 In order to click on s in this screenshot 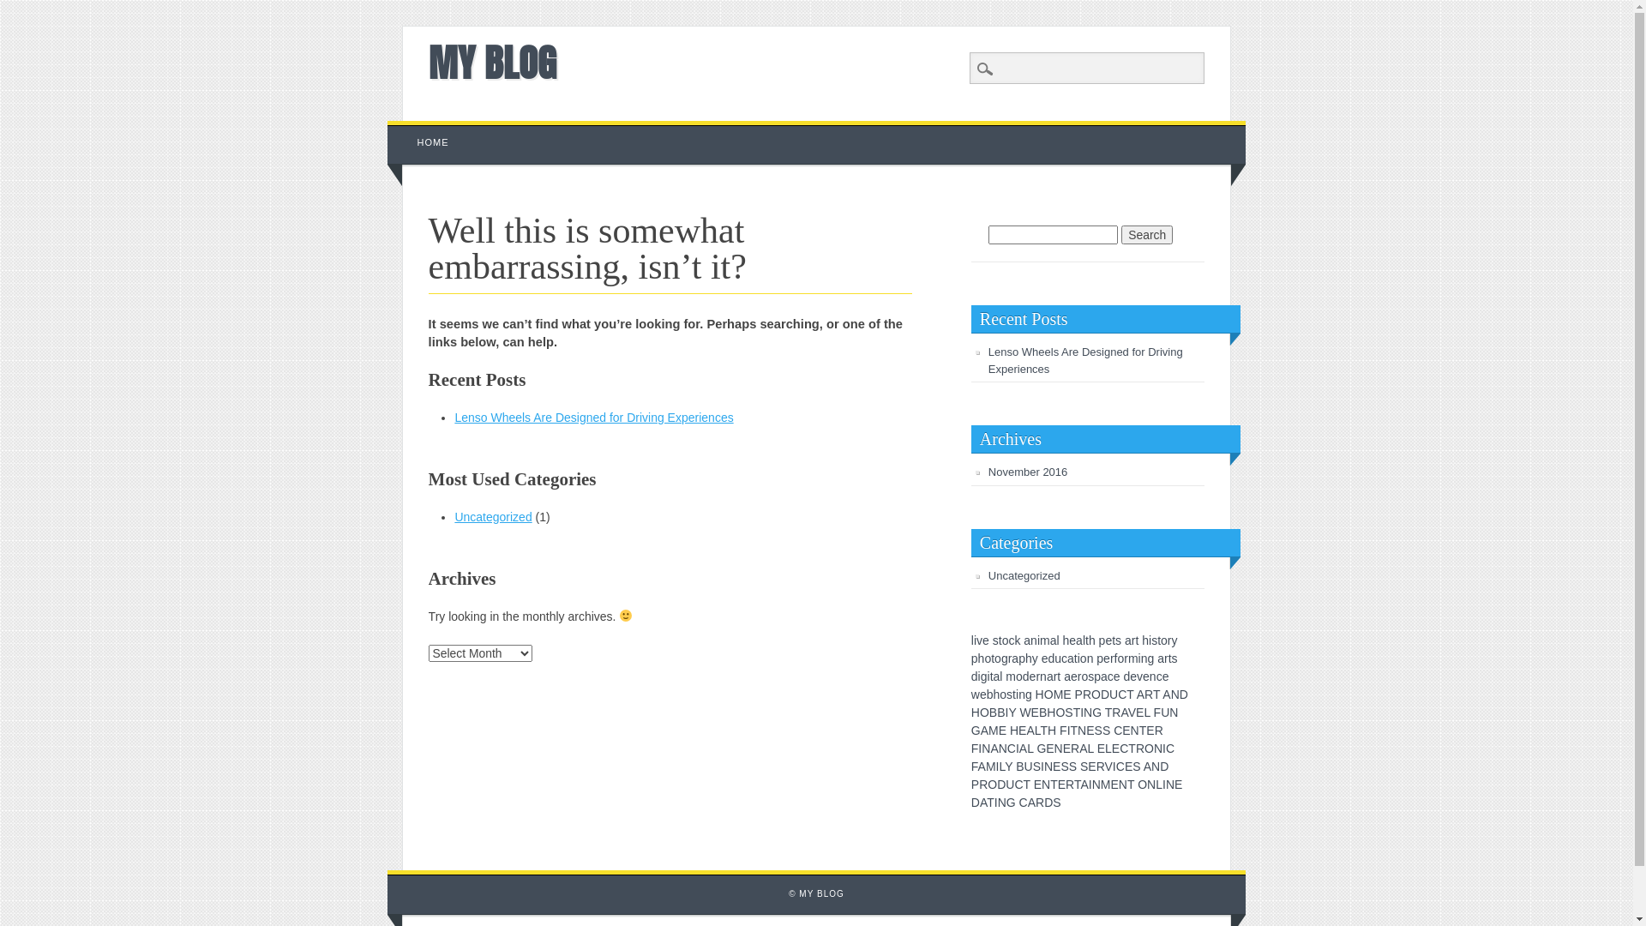, I will do `click(1010, 694)`.